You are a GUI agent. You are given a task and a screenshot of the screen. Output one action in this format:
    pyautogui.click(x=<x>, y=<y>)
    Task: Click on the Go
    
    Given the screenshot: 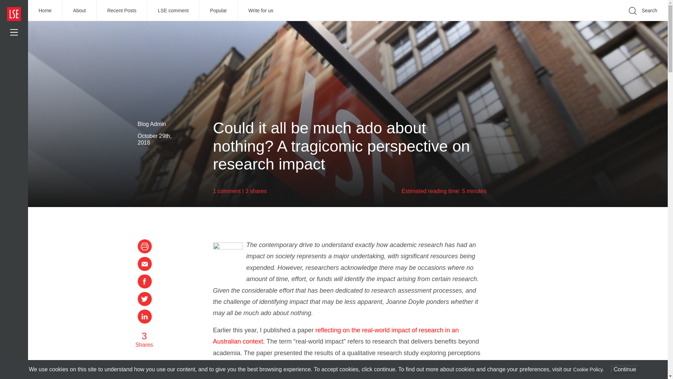 What is the action you would take?
    pyautogui.click(x=550, y=21)
    